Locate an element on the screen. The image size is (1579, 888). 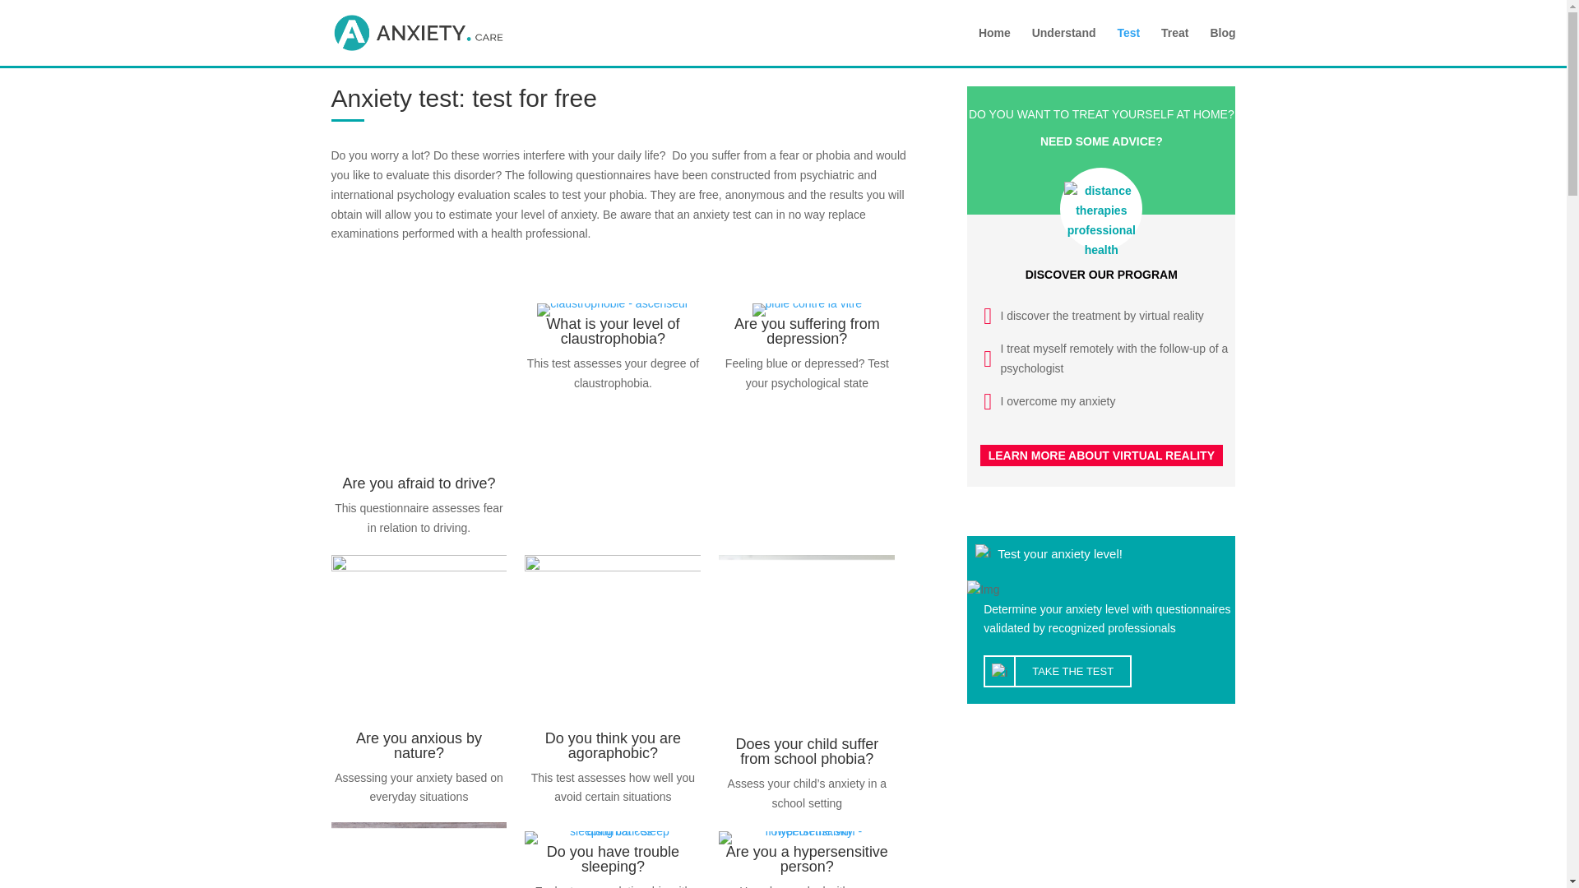
Are you a hypersensitive person? is located at coordinates (807, 858).